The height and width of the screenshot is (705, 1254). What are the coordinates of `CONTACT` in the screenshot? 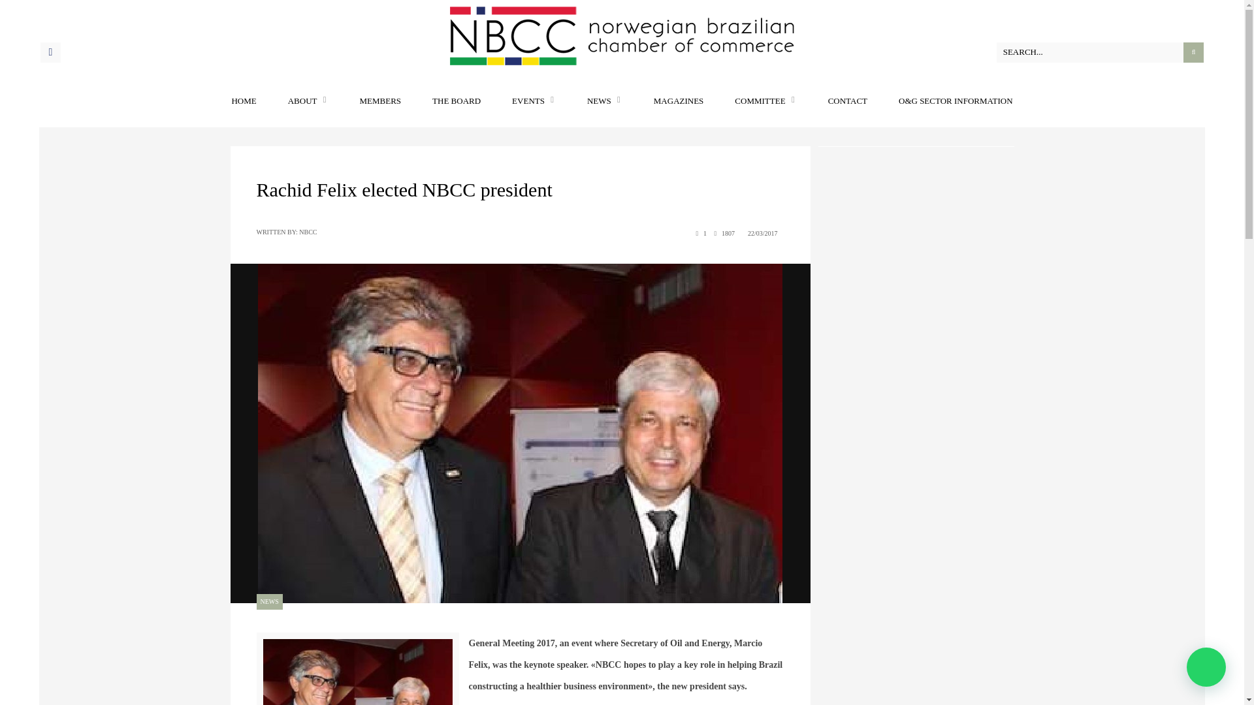 It's located at (848, 101).